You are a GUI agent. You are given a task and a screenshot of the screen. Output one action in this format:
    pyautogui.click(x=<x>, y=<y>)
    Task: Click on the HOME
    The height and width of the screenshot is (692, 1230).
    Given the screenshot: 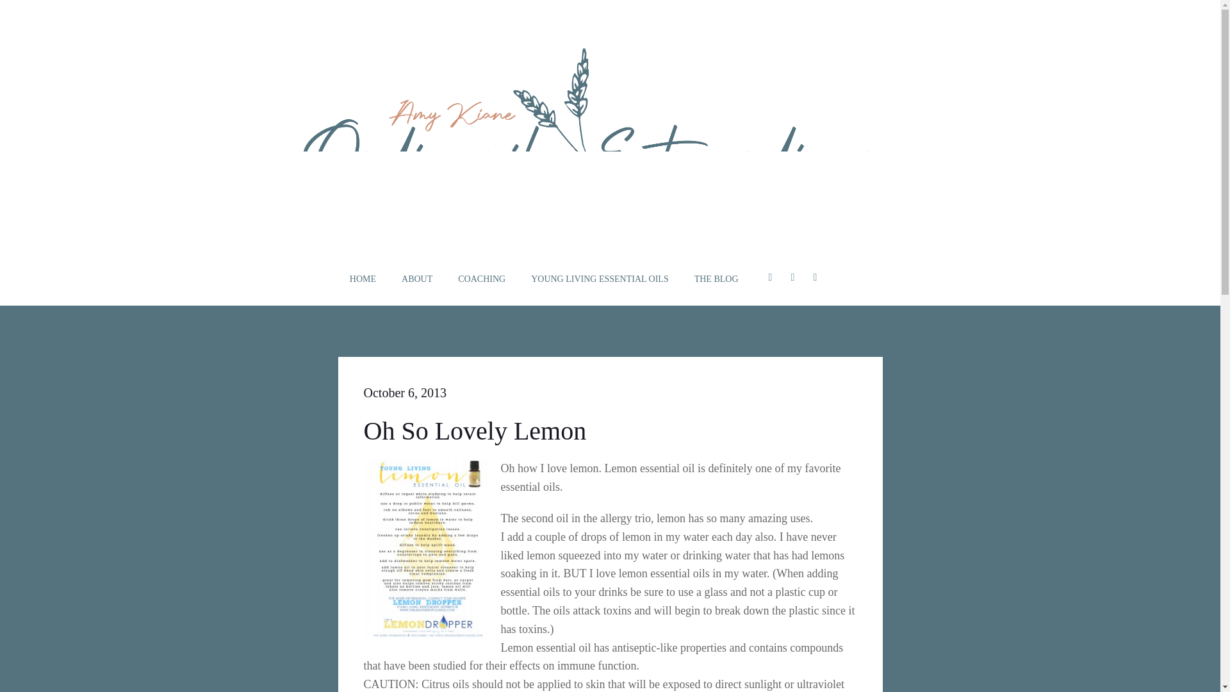 What is the action you would take?
    pyautogui.click(x=363, y=279)
    